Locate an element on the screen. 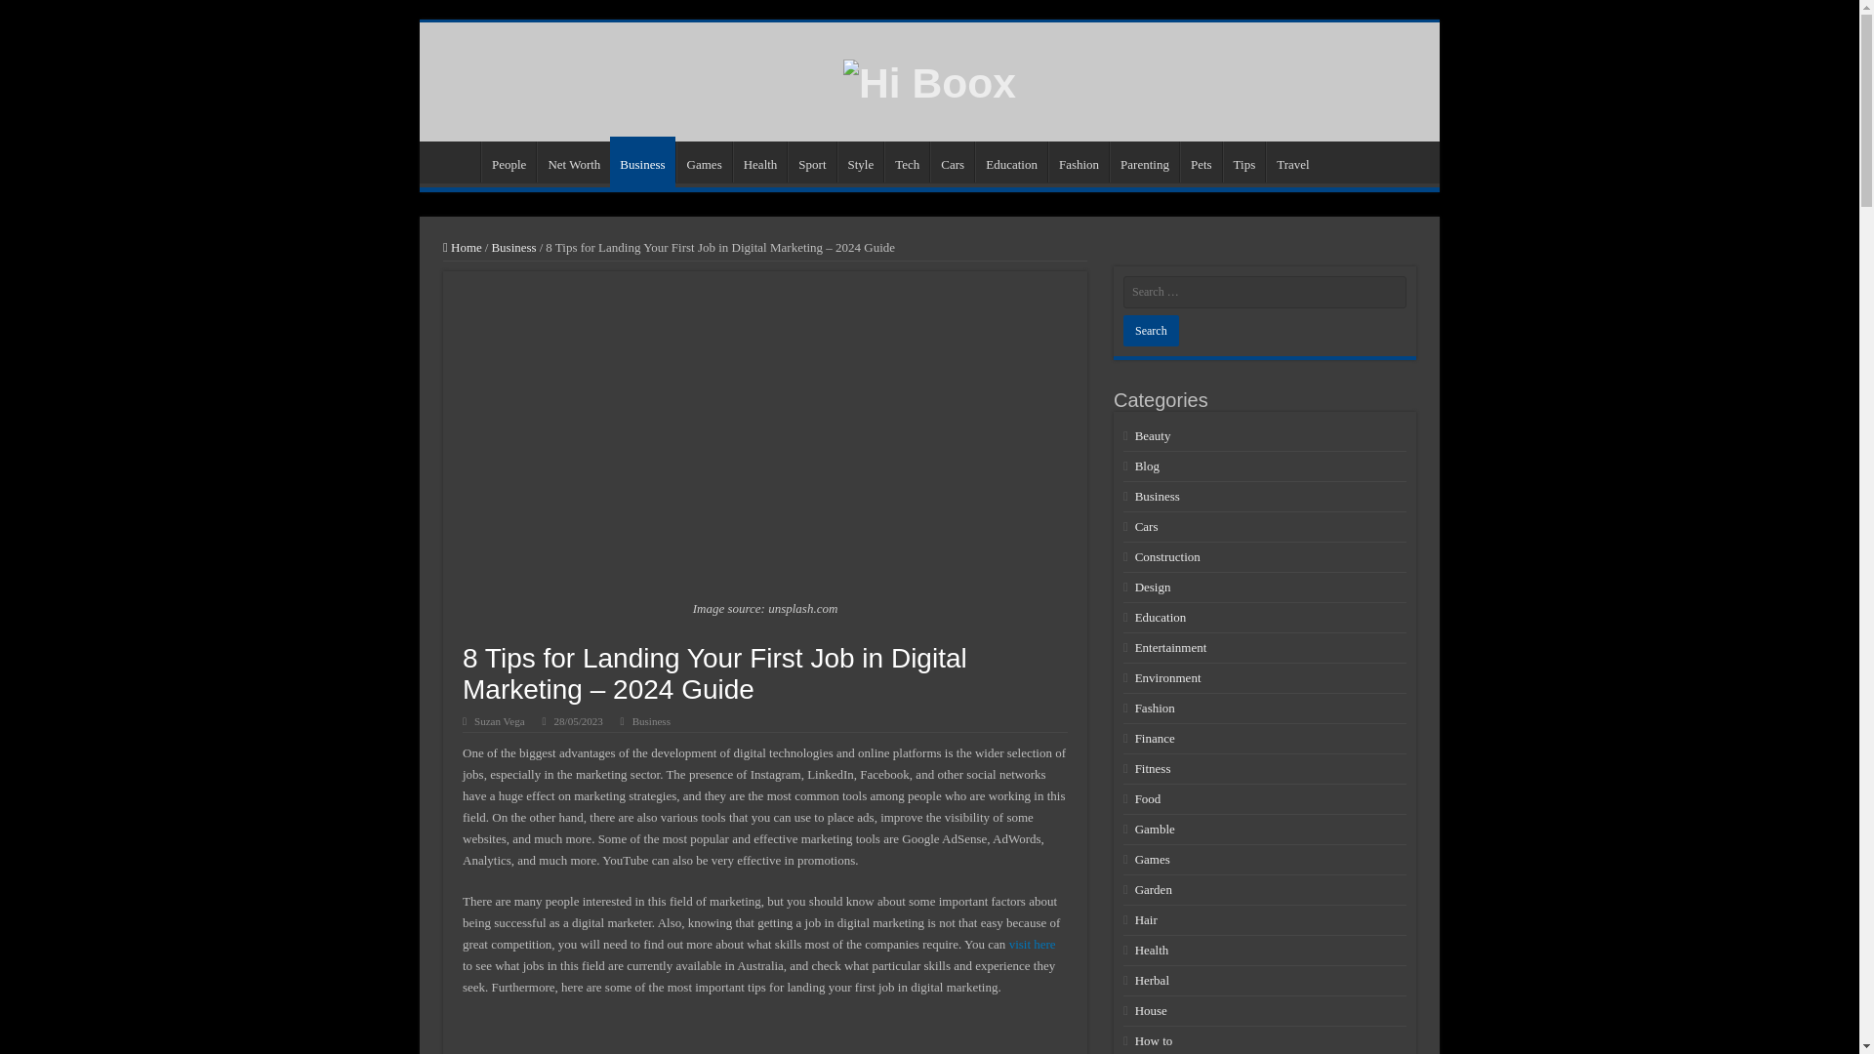  Tech is located at coordinates (907, 161).